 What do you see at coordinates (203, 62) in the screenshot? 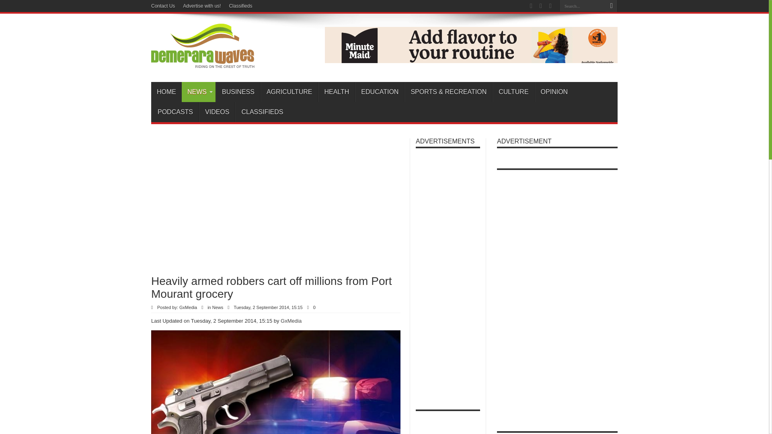
I see `Demerara Waves Online News- Guyana` at bounding box center [203, 62].